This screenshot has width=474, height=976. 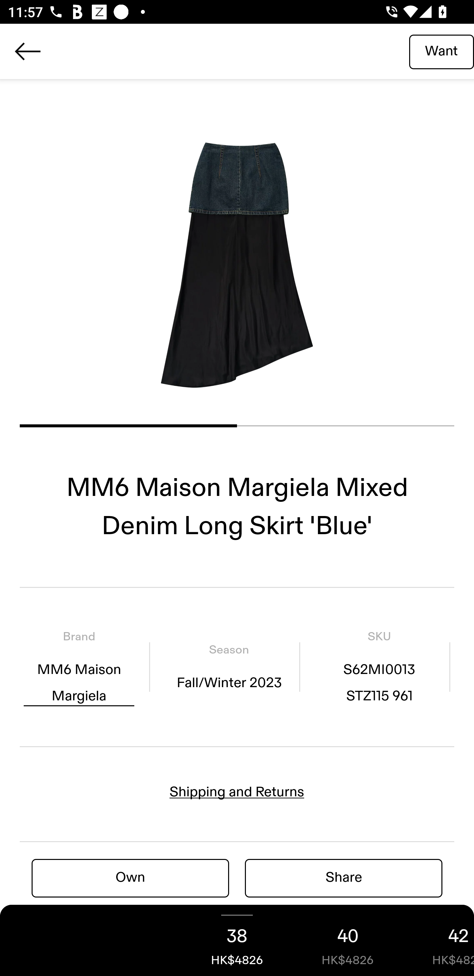 I want to click on Want, so click(x=441, y=51).